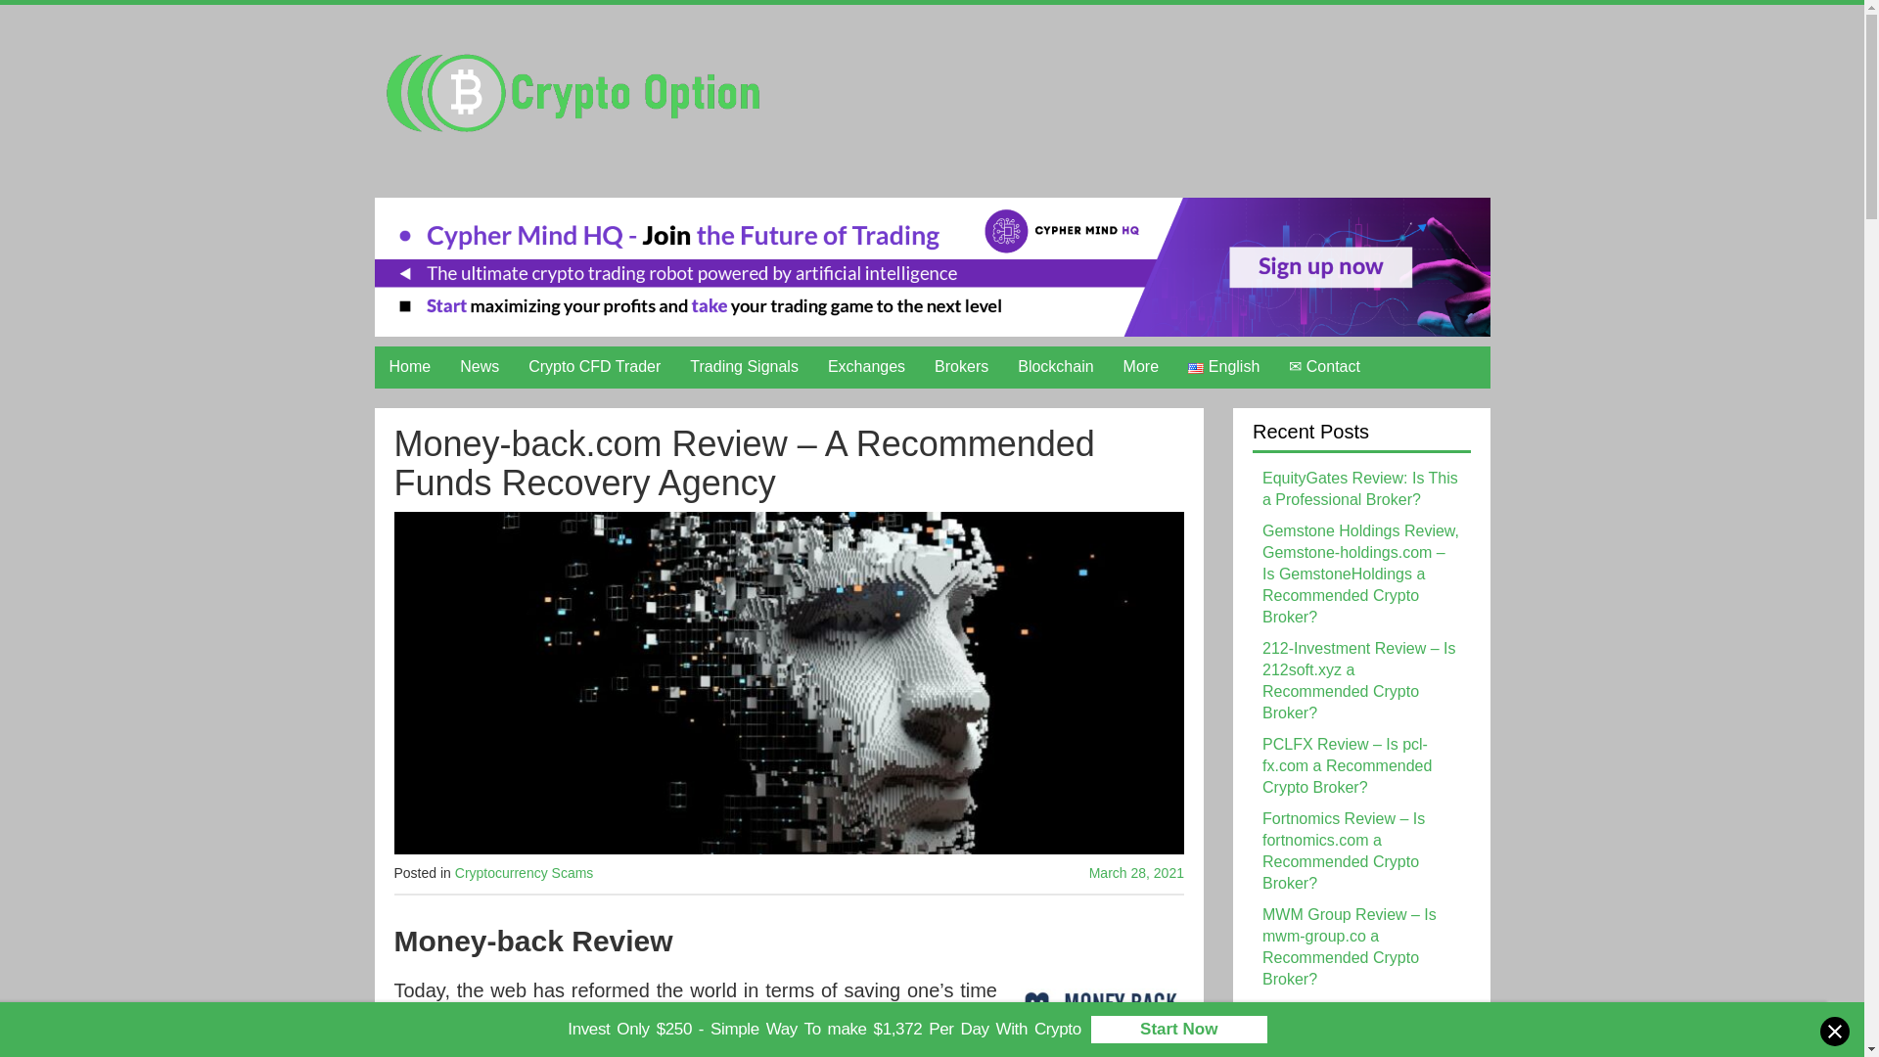 The width and height of the screenshot is (1879, 1057). What do you see at coordinates (409, 366) in the screenshot?
I see `Home` at bounding box center [409, 366].